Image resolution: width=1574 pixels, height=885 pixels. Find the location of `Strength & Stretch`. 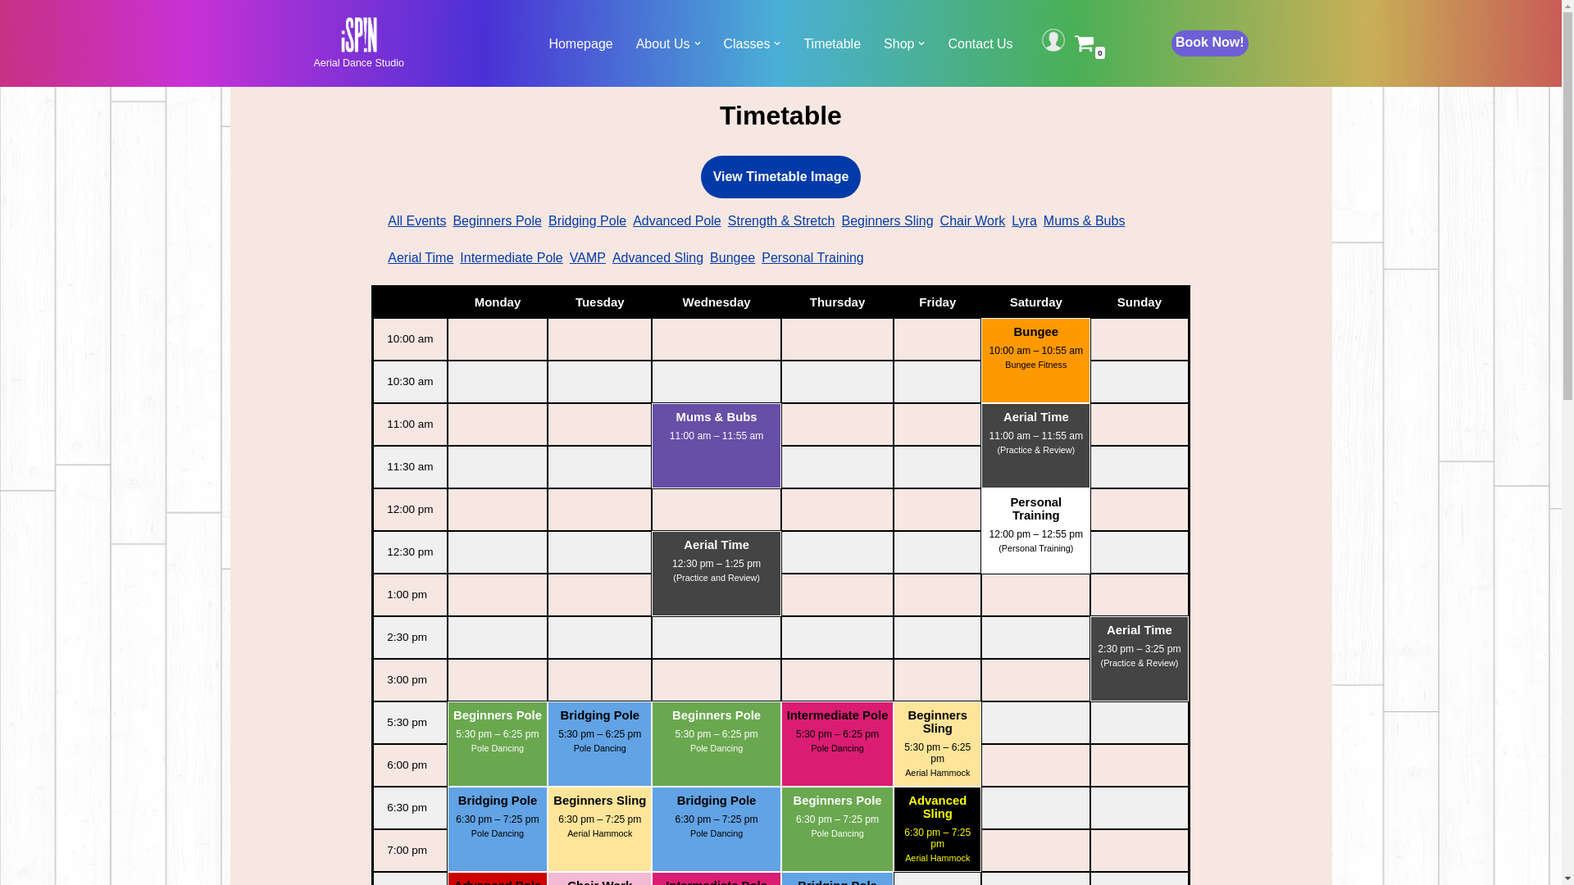

Strength & Stretch is located at coordinates (782, 221).